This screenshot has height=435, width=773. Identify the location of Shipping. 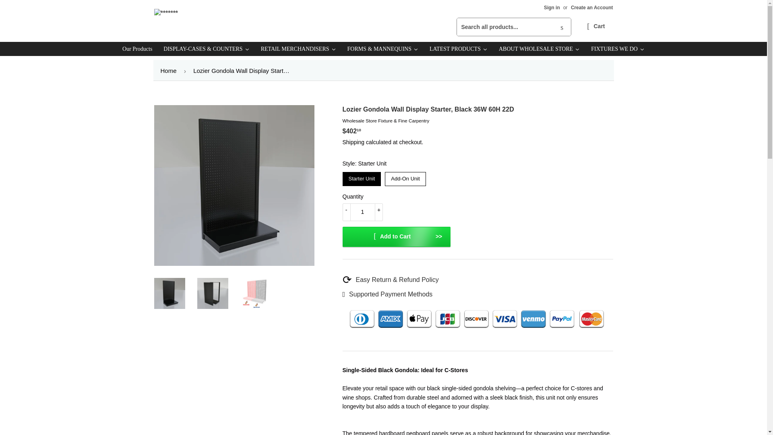
(353, 142).